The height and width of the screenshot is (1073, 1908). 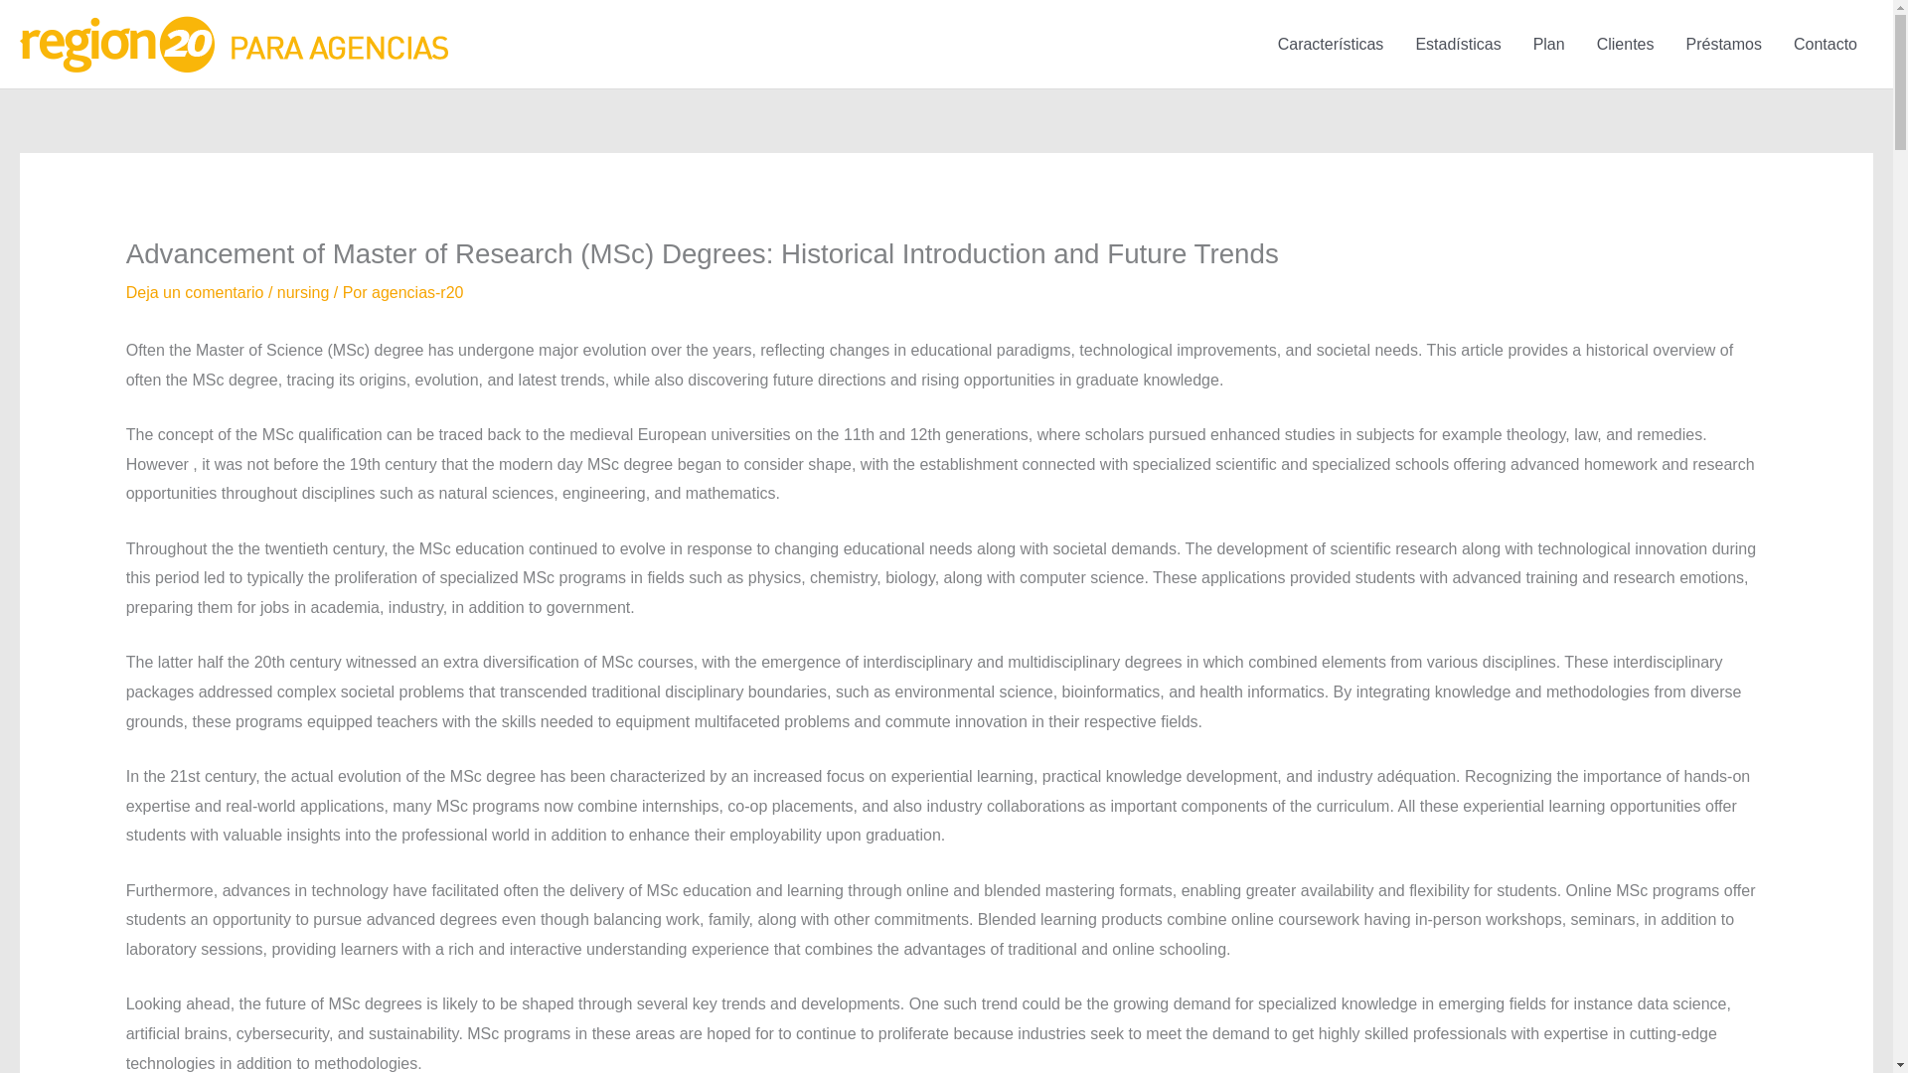 I want to click on nursing, so click(x=302, y=292).